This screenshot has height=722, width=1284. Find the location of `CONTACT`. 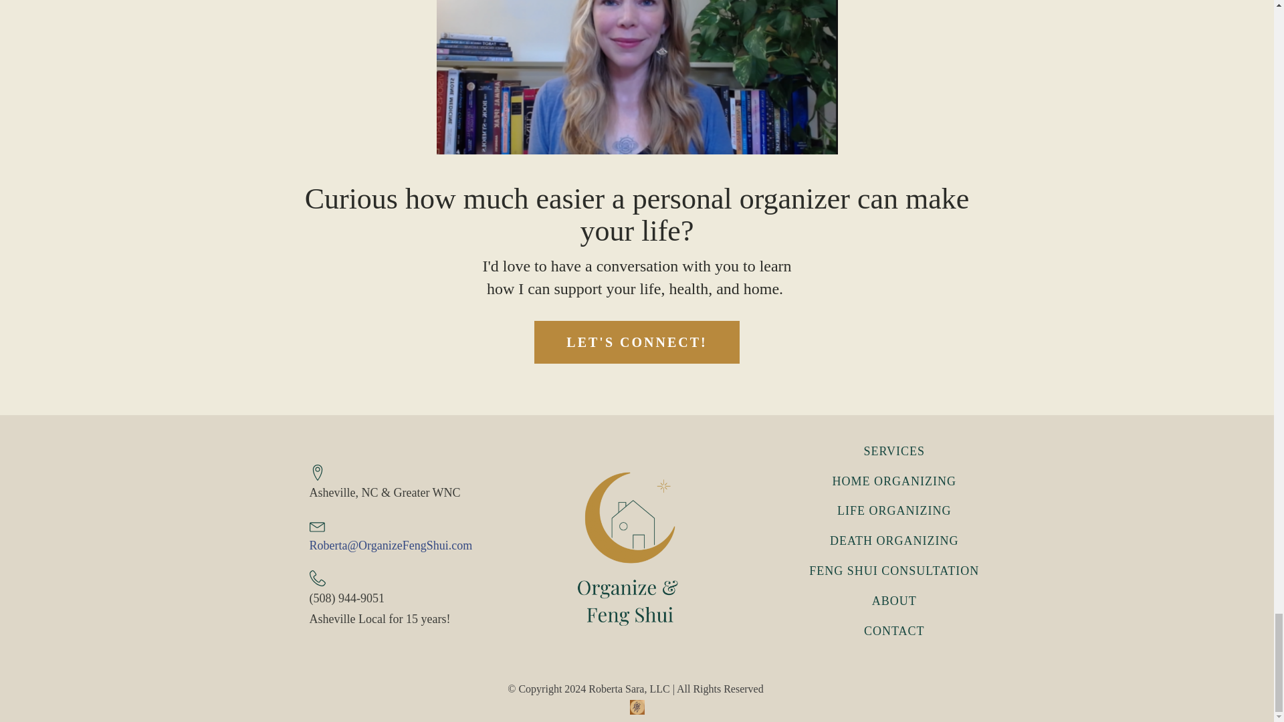

CONTACT is located at coordinates (893, 631).